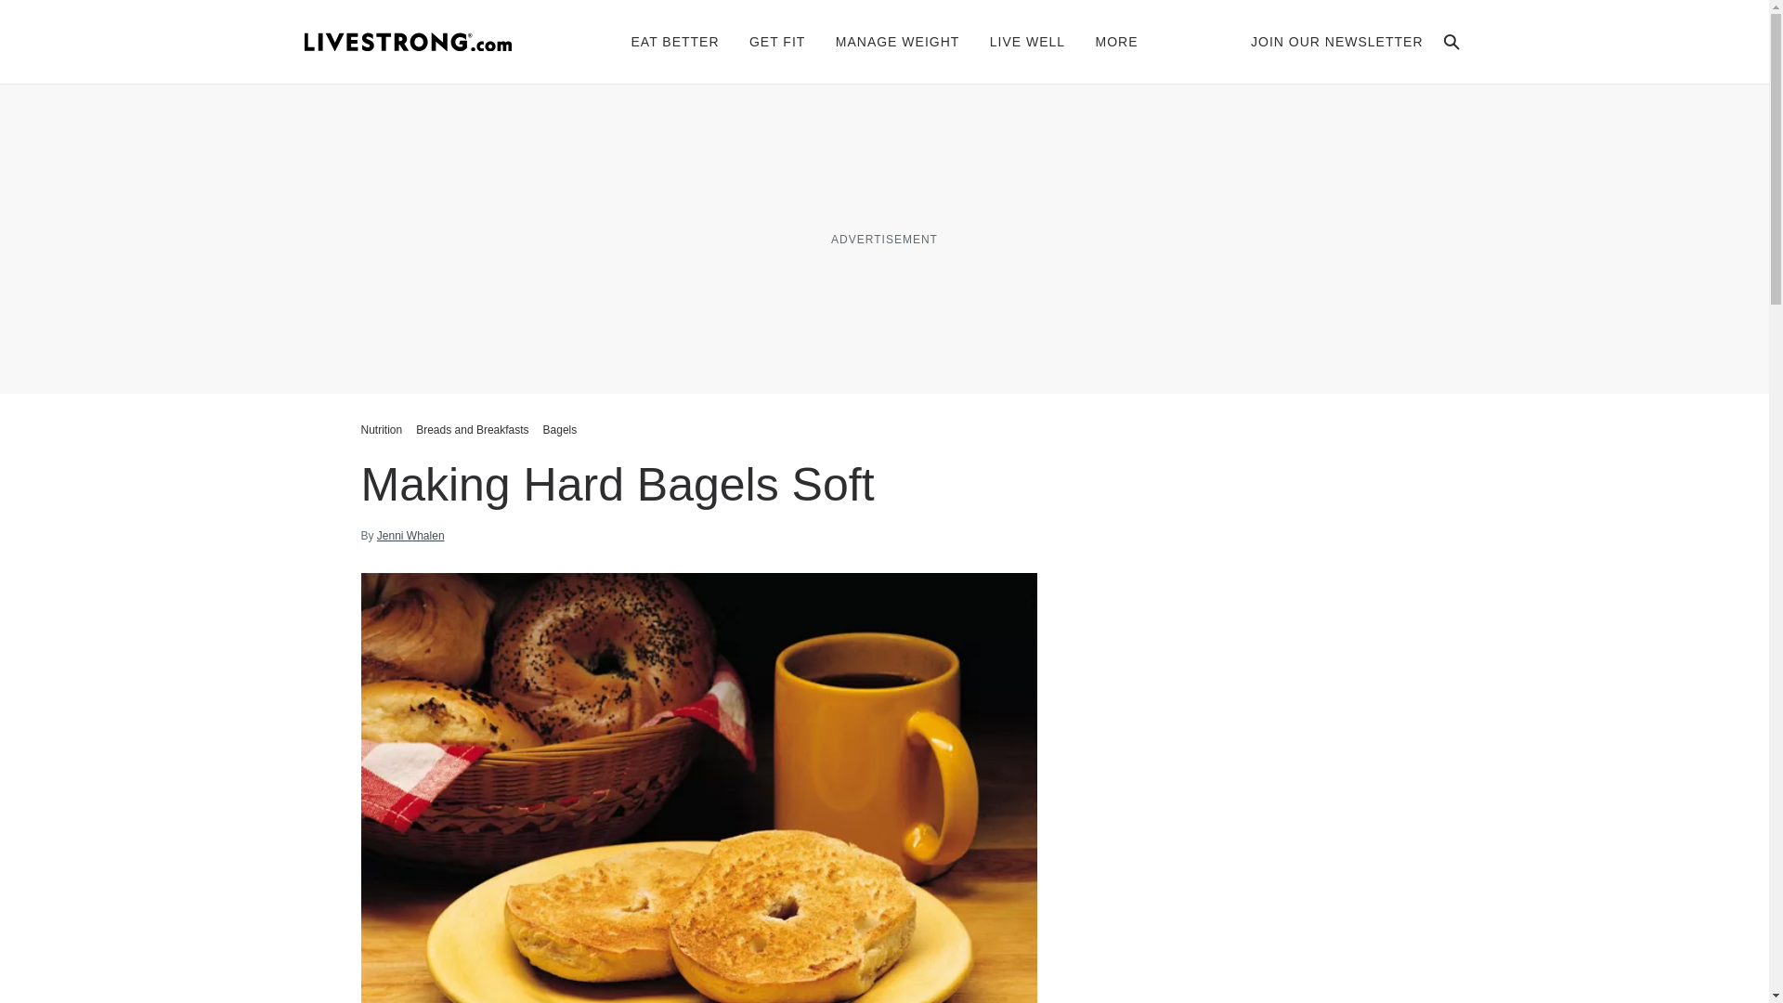  I want to click on Bagels, so click(560, 429).